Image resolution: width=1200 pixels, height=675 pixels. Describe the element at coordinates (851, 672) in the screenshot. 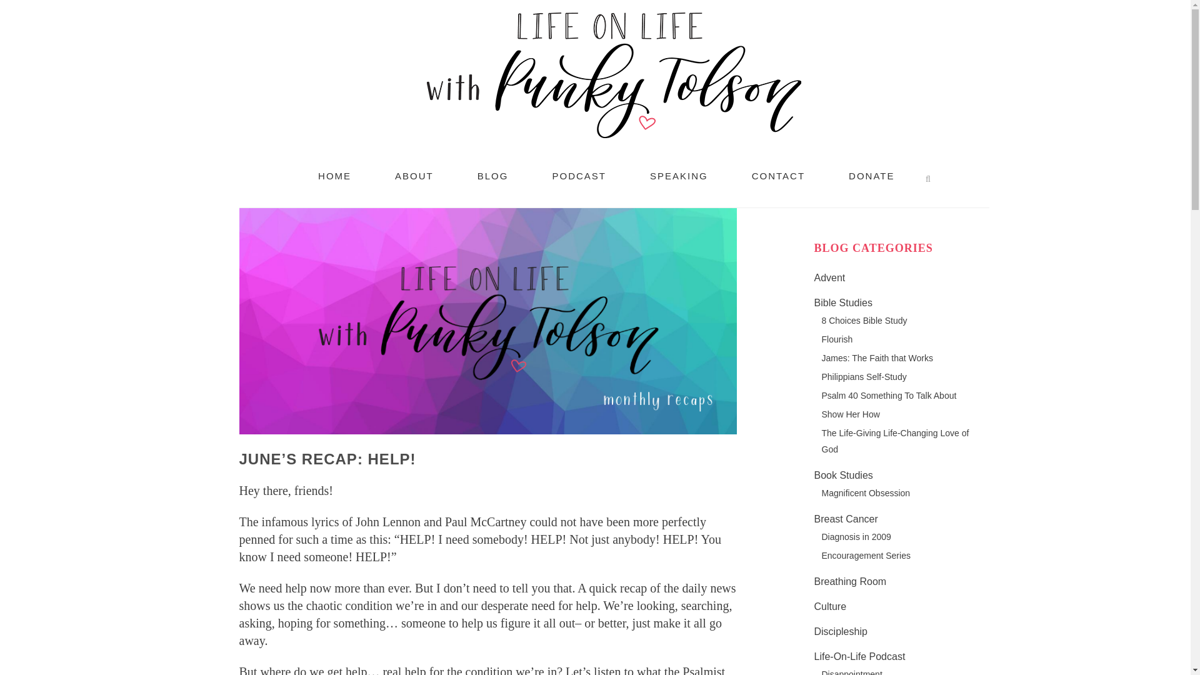

I see `Disappointment` at that location.